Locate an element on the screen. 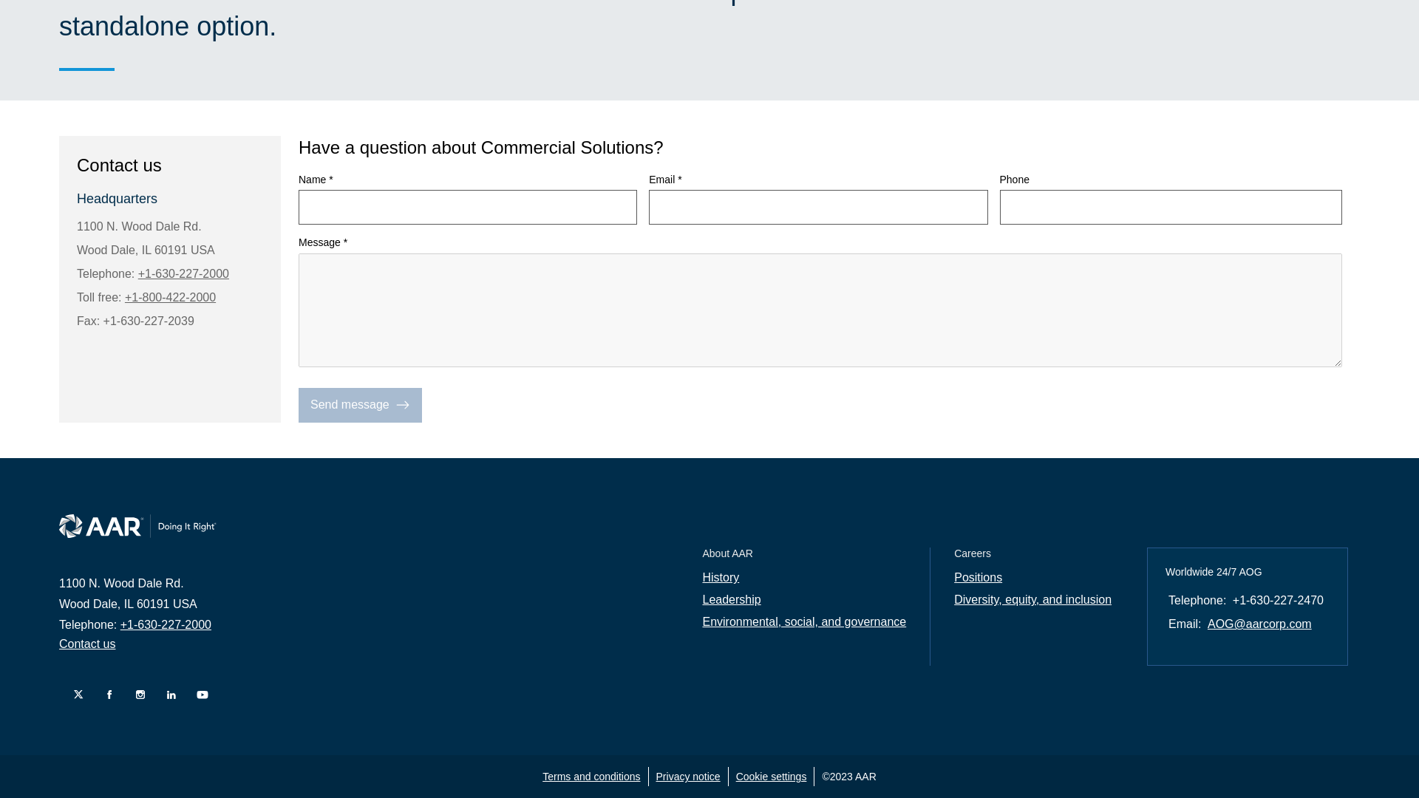 Image resolution: width=1419 pixels, height=798 pixels. LinkedIn is located at coordinates (168, 695).